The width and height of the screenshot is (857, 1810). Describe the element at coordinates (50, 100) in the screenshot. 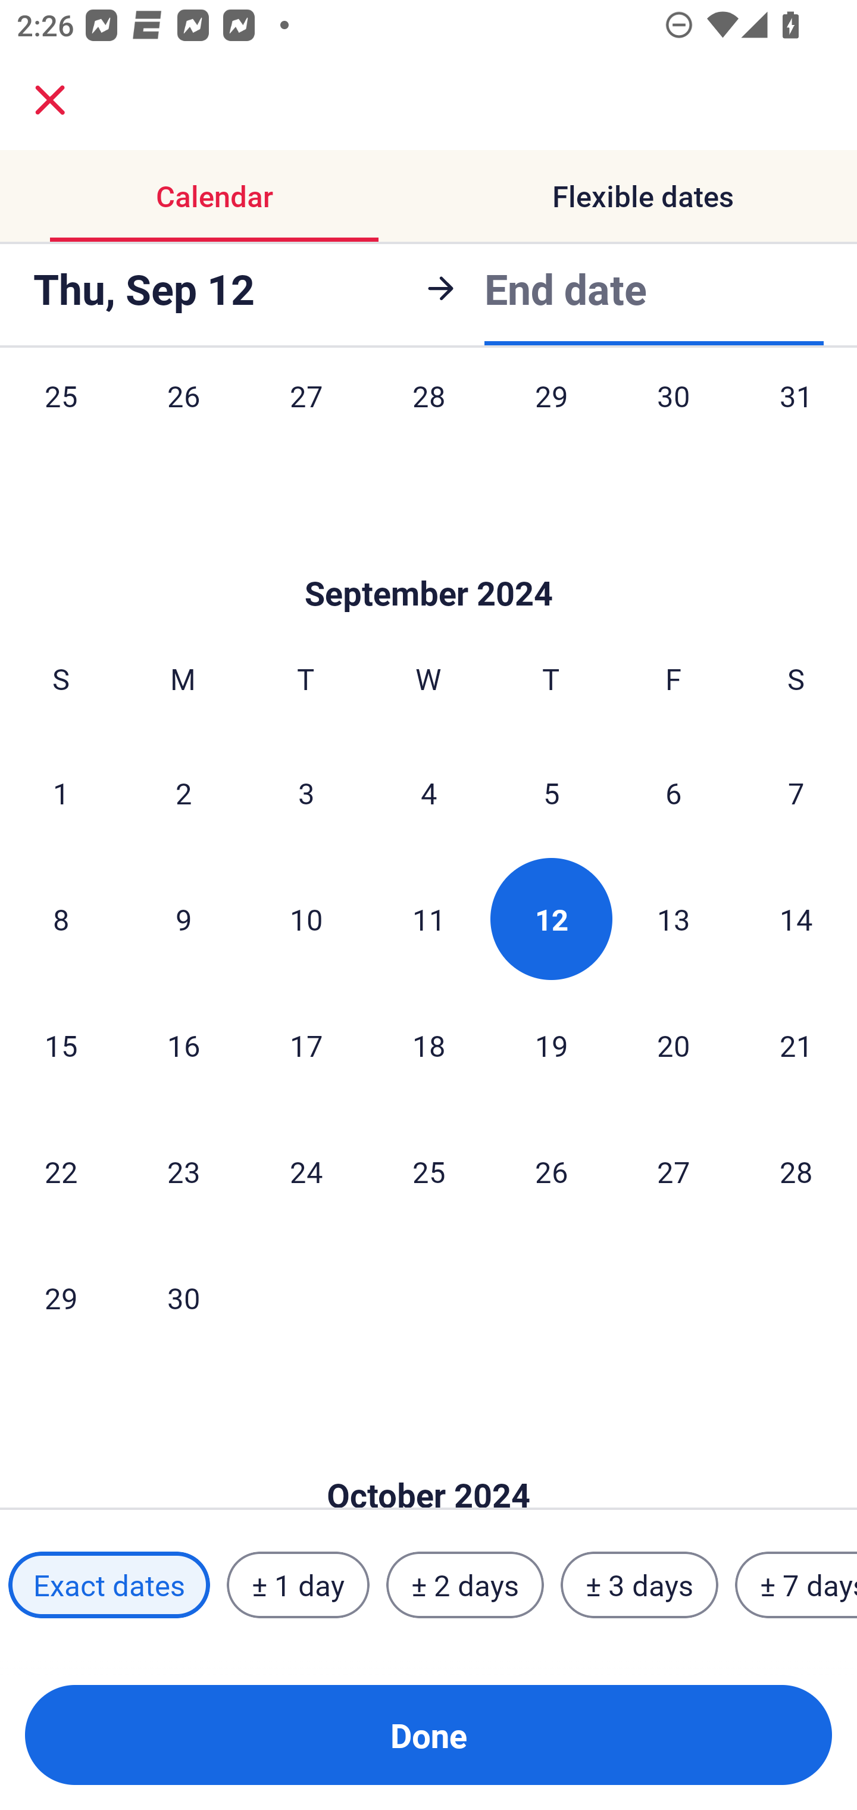

I see `close.` at that location.